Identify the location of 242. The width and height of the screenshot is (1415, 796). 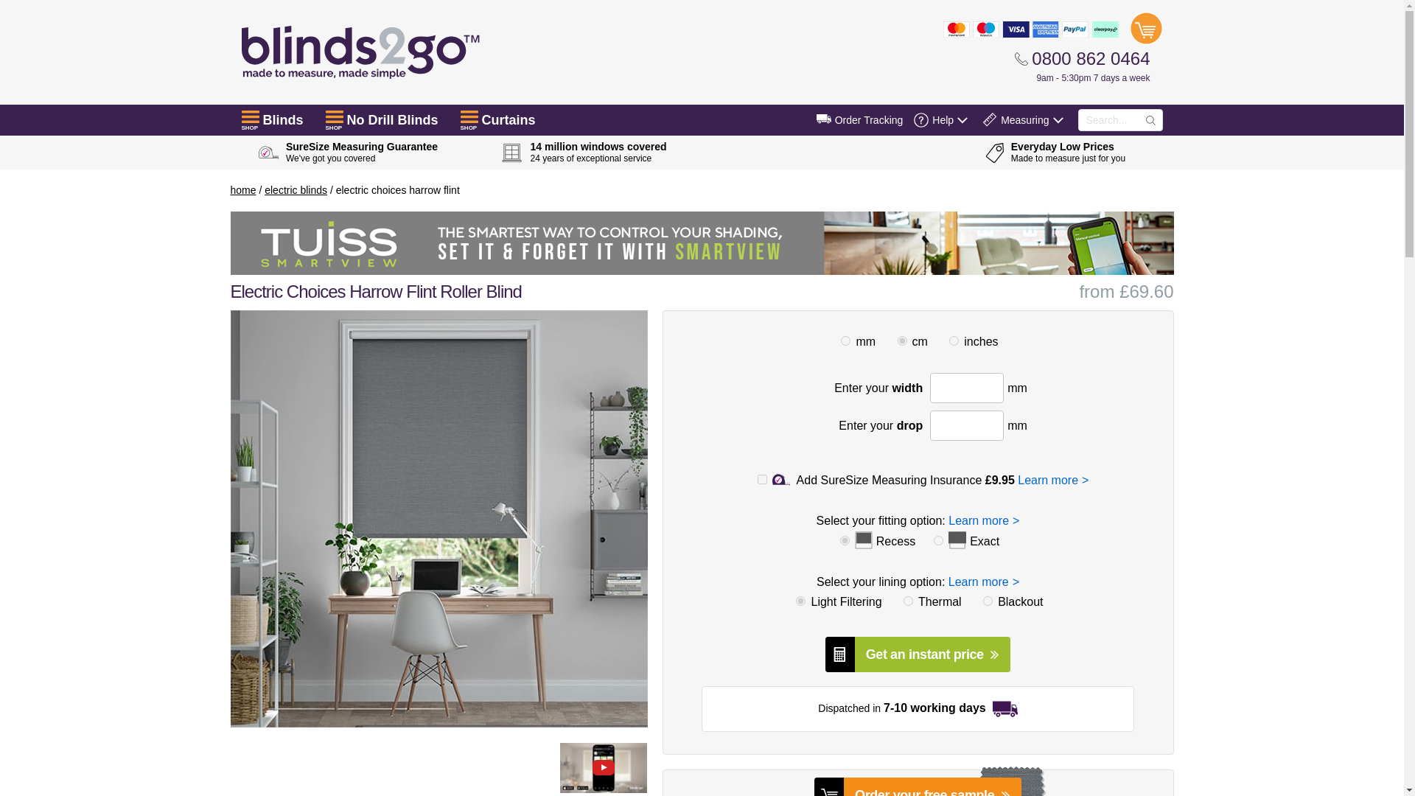
(892, 606).